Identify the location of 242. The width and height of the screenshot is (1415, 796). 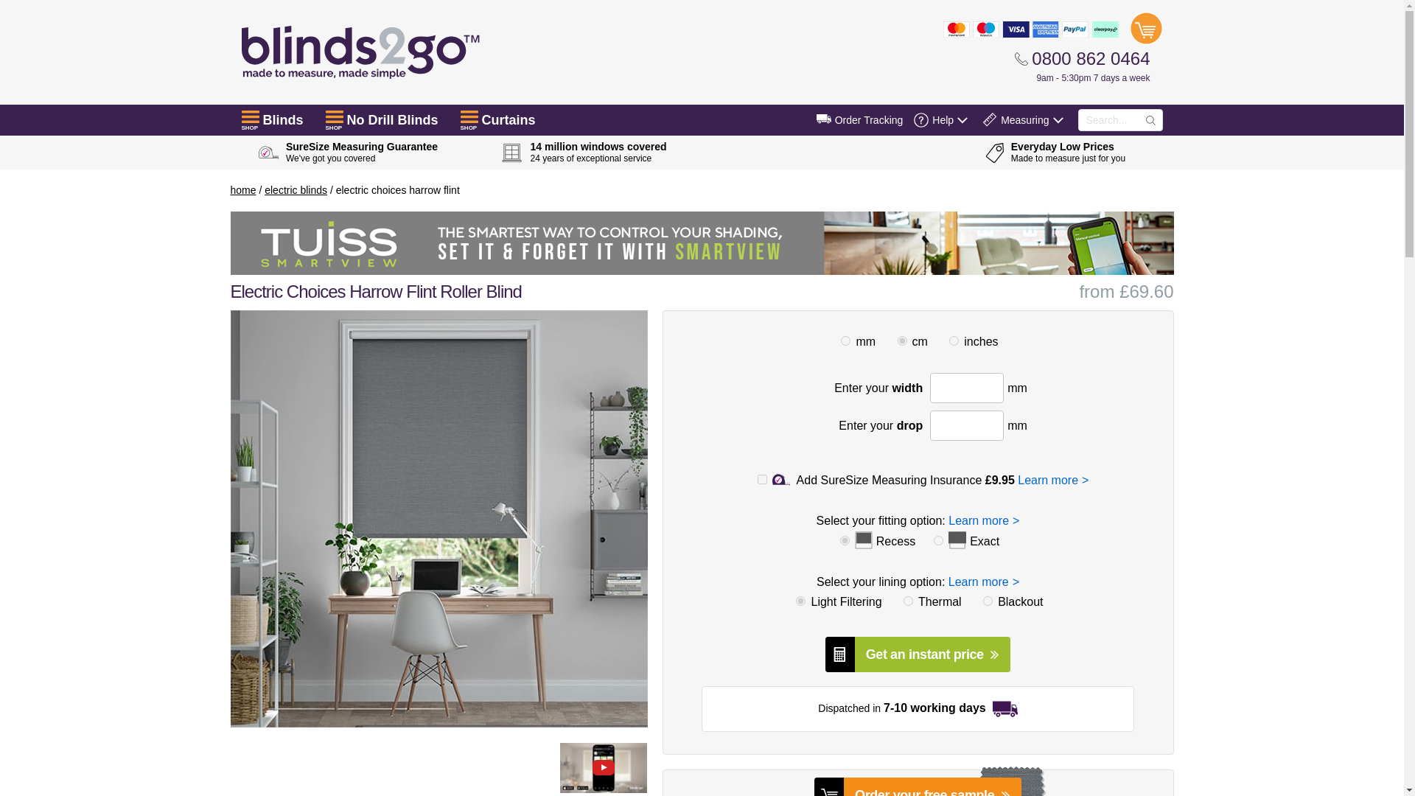
(892, 606).